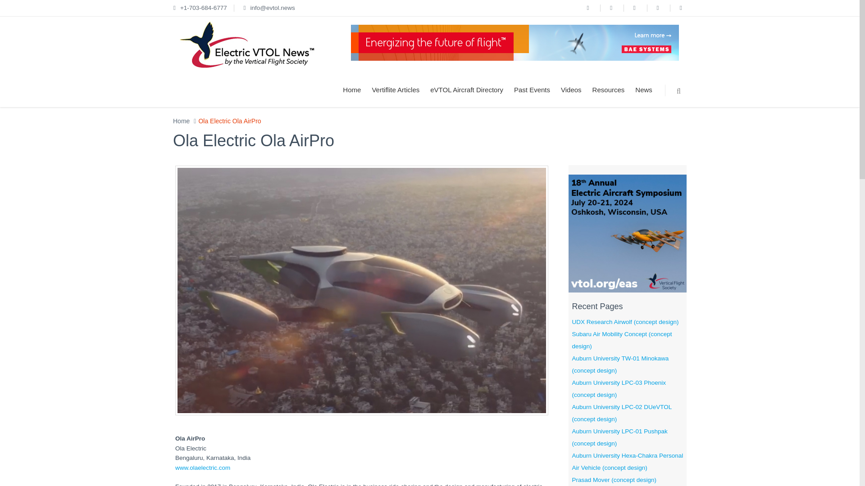  Describe the element at coordinates (203, 468) in the screenshot. I see `www.olaelectric.com` at that location.